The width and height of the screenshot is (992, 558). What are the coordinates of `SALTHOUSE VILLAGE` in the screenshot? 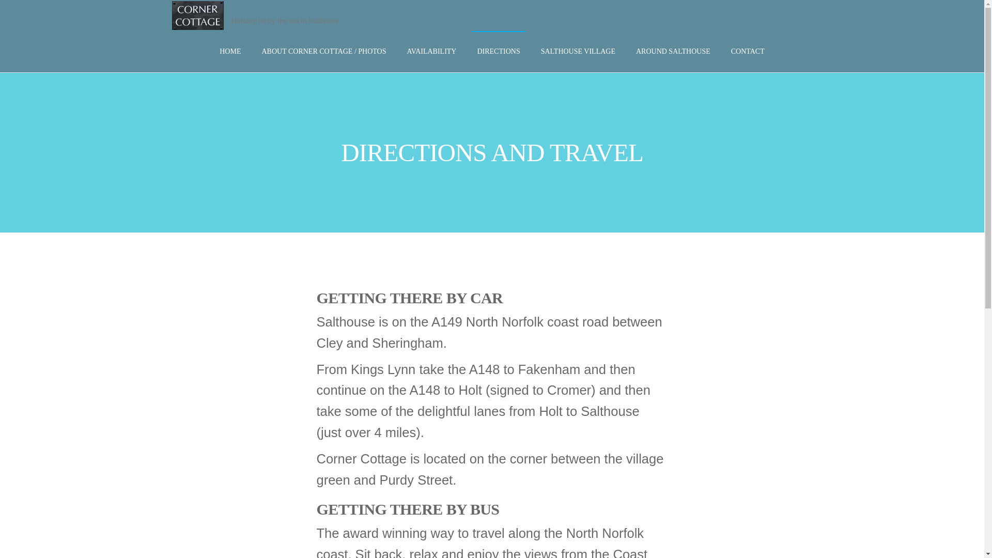 It's located at (578, 52).